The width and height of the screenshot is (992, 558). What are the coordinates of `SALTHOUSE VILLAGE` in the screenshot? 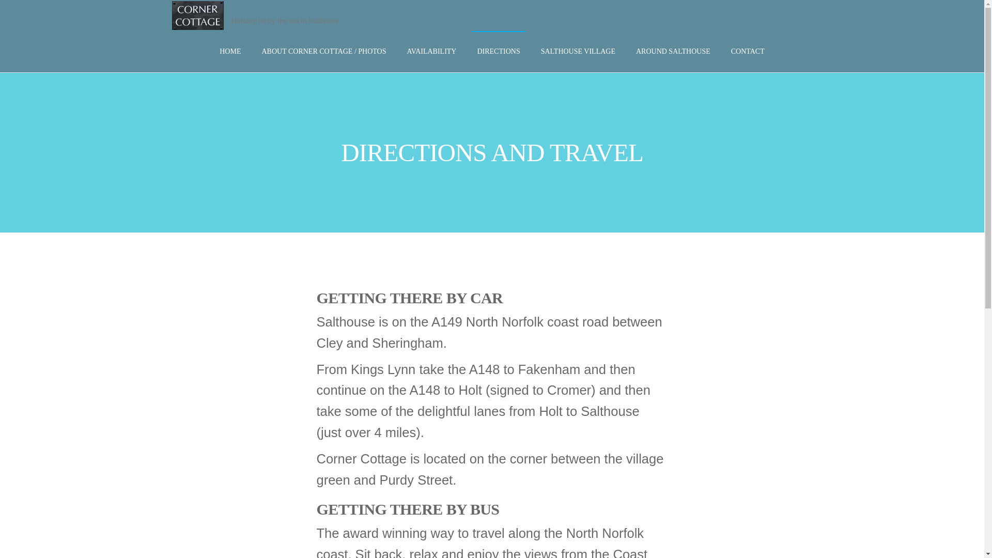 It's located at (578, 52).